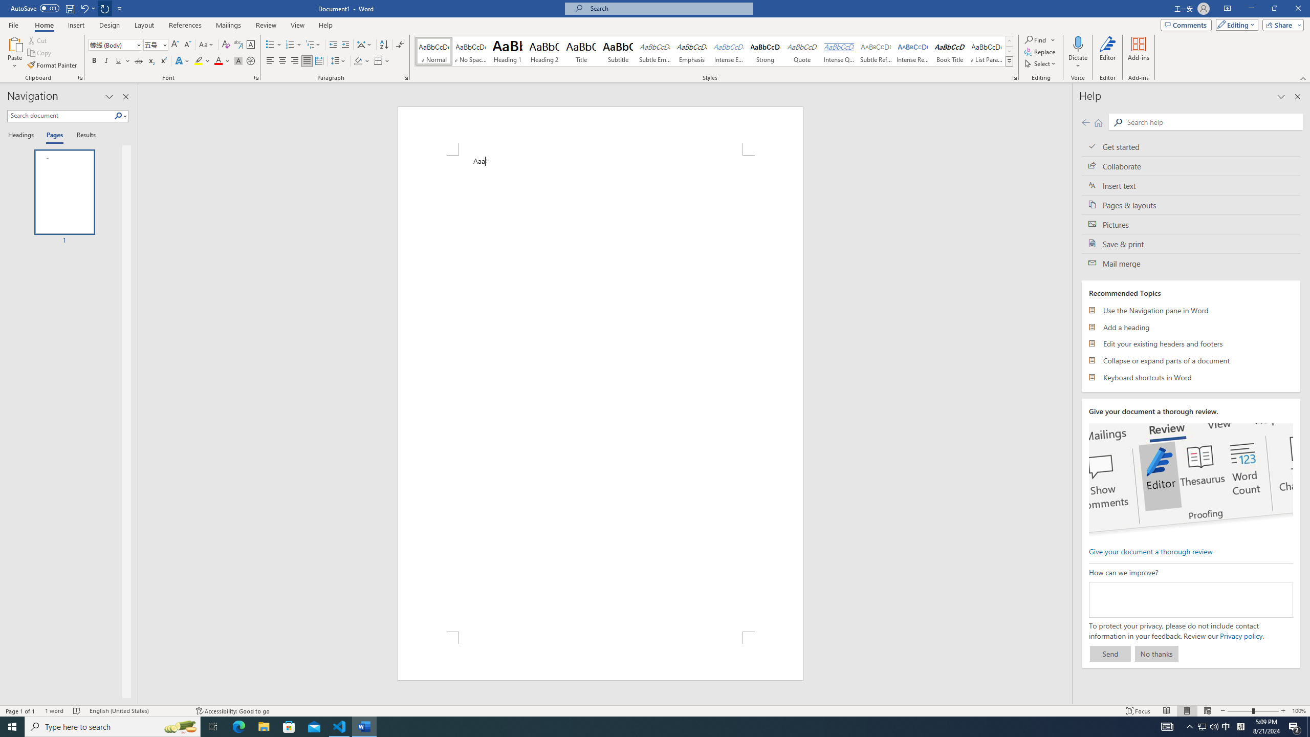  What do you see at coordinates (508, 51) in the screenshot?
I see `Heading 1` at bounding box center [508, 51].